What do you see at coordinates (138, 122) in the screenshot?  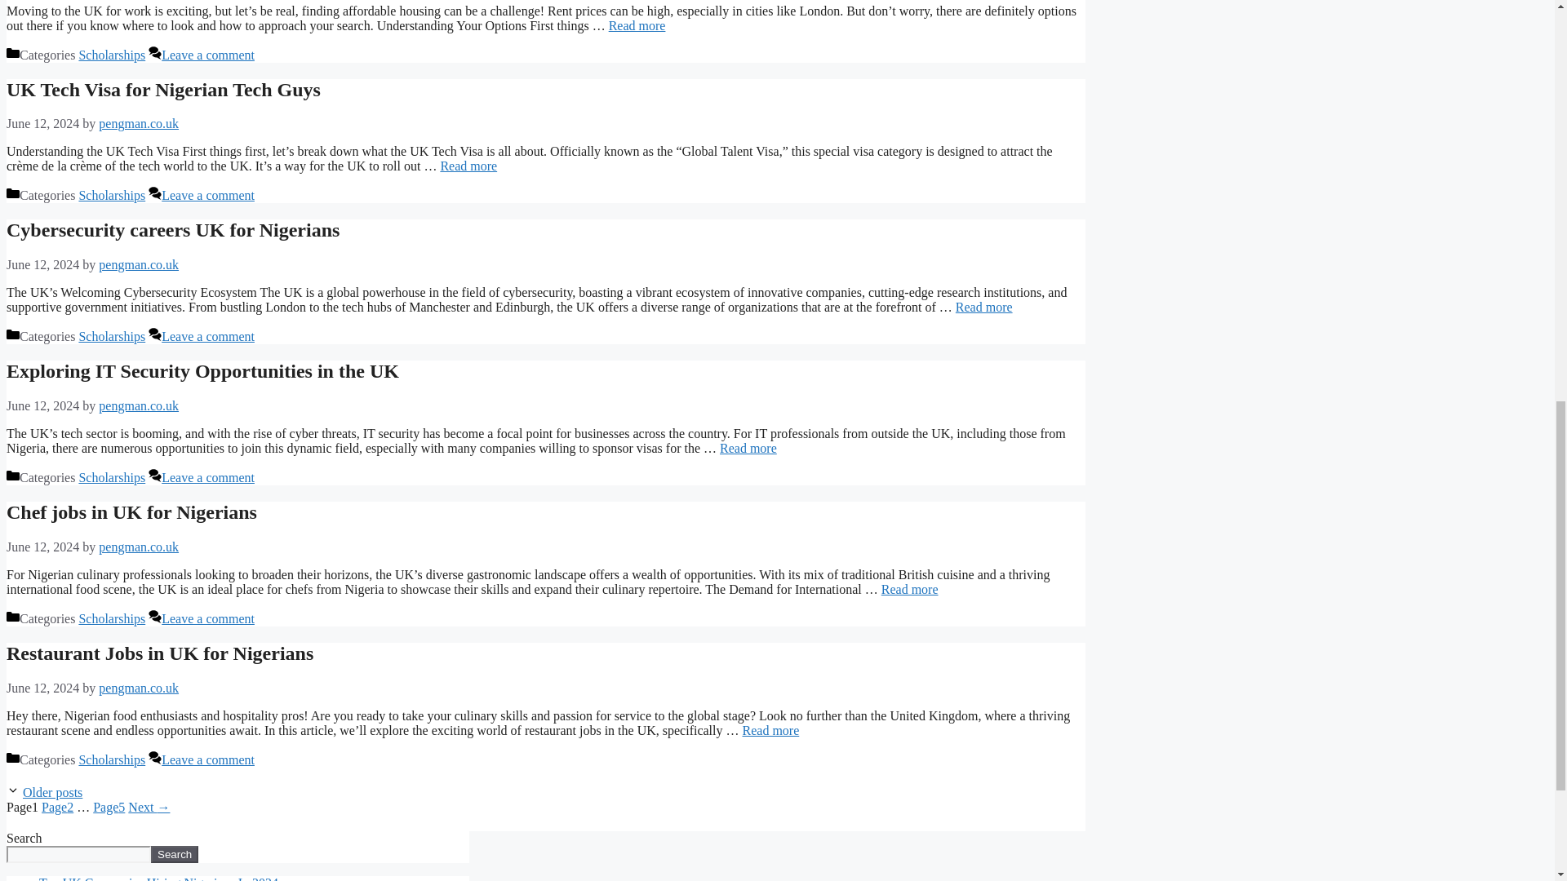 I see `pengman.co.uk` at bounding box center [138, 122].